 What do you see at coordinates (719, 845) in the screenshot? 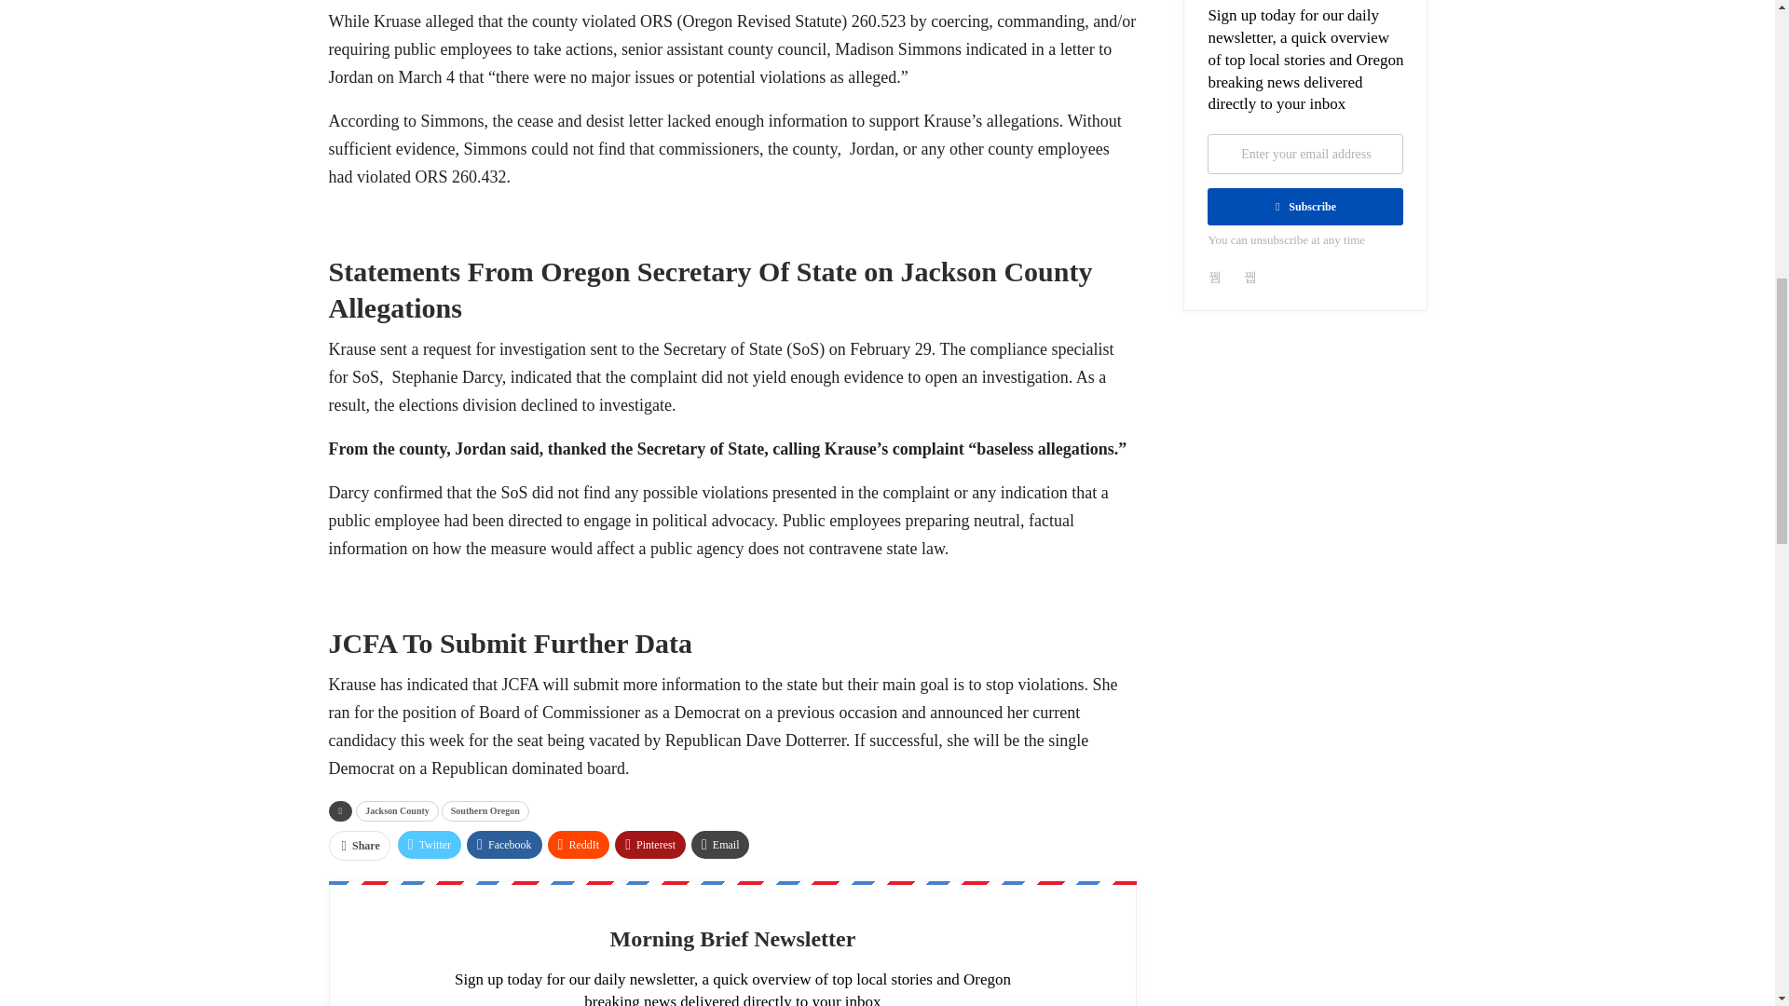
I see `Email` at bounding box center [719, 845].